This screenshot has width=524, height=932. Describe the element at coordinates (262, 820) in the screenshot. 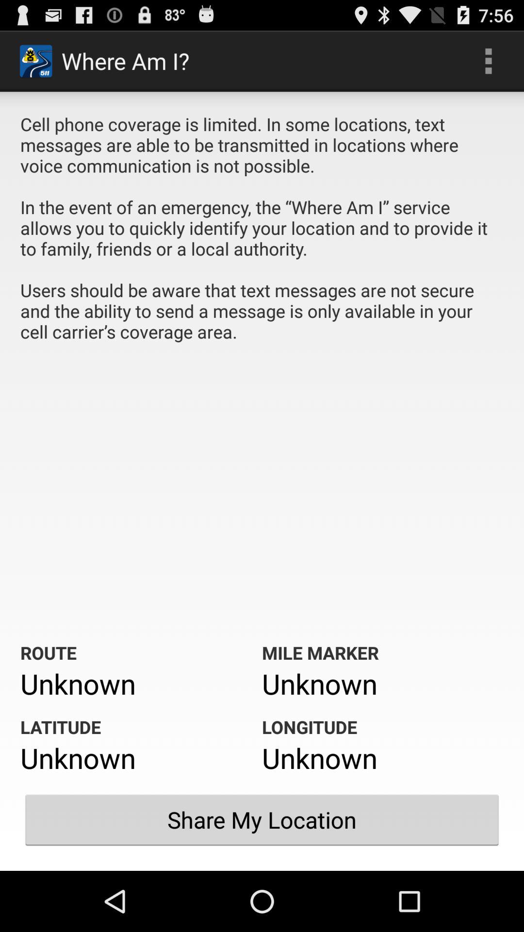

I see `choose the share my location icon` at that location.